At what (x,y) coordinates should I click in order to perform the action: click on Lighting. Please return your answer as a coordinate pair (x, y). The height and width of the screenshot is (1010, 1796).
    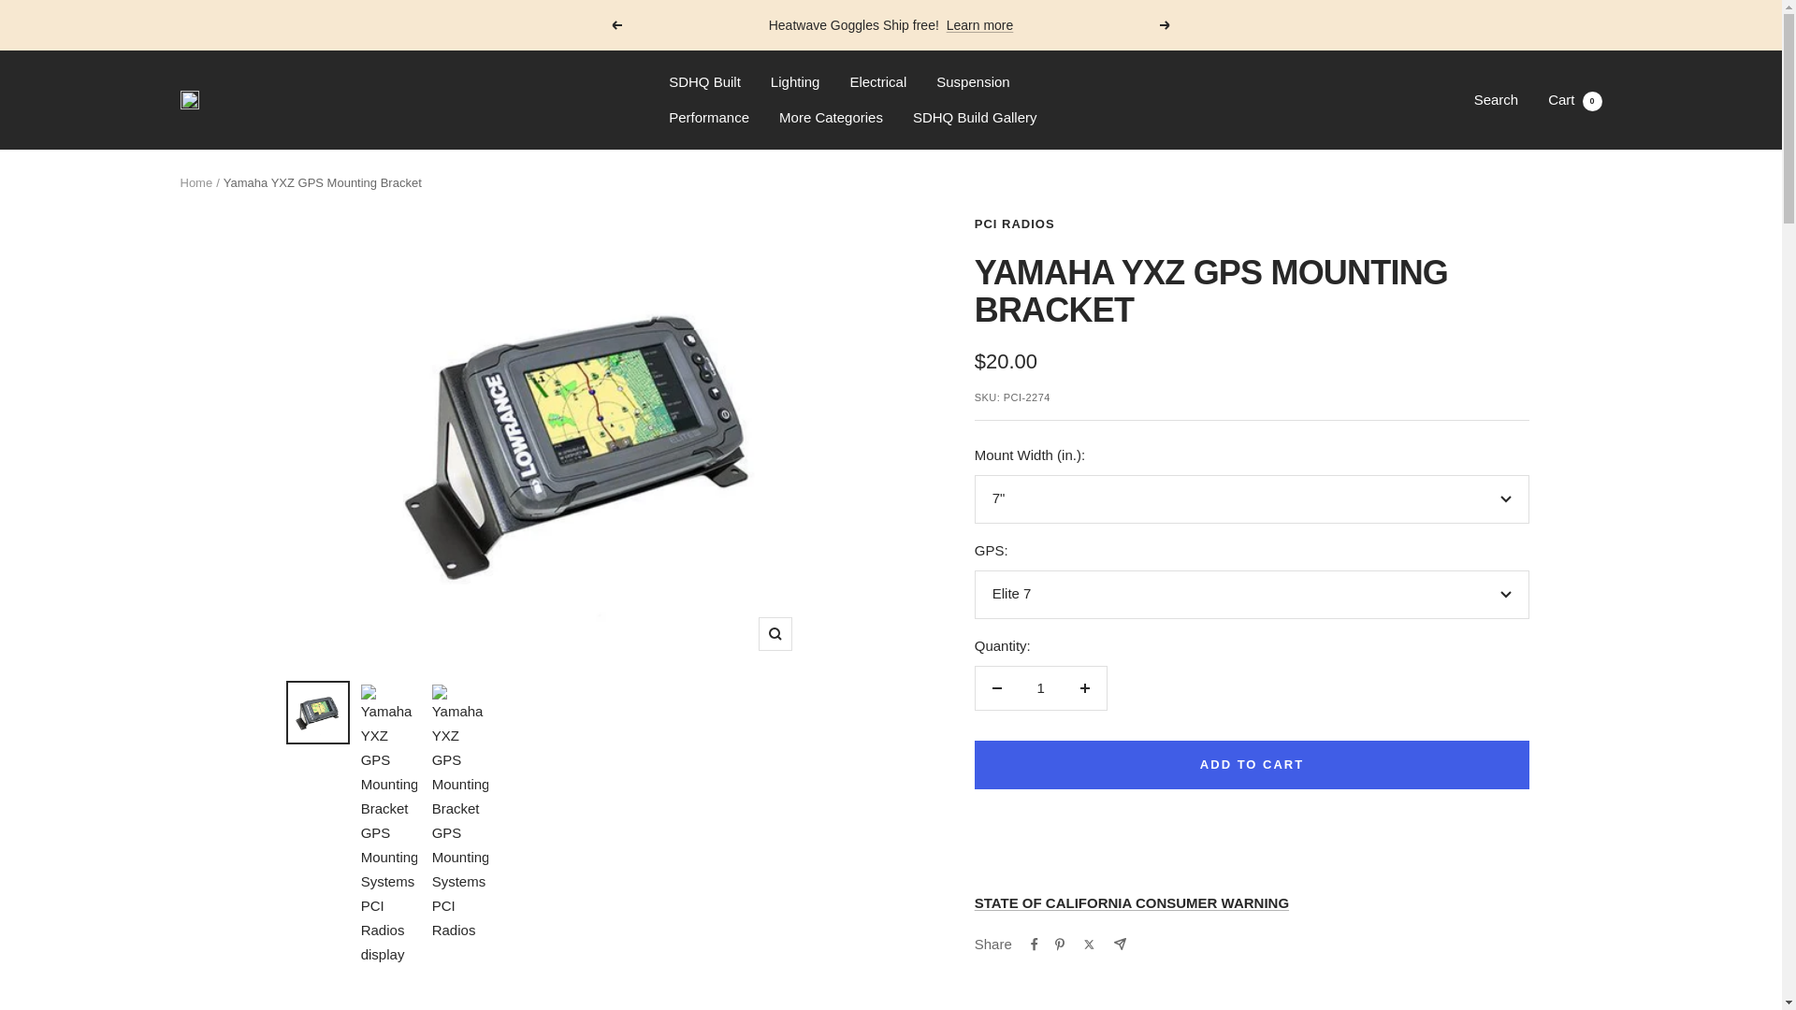
    Looking at the image, I should click on (1497, 99).